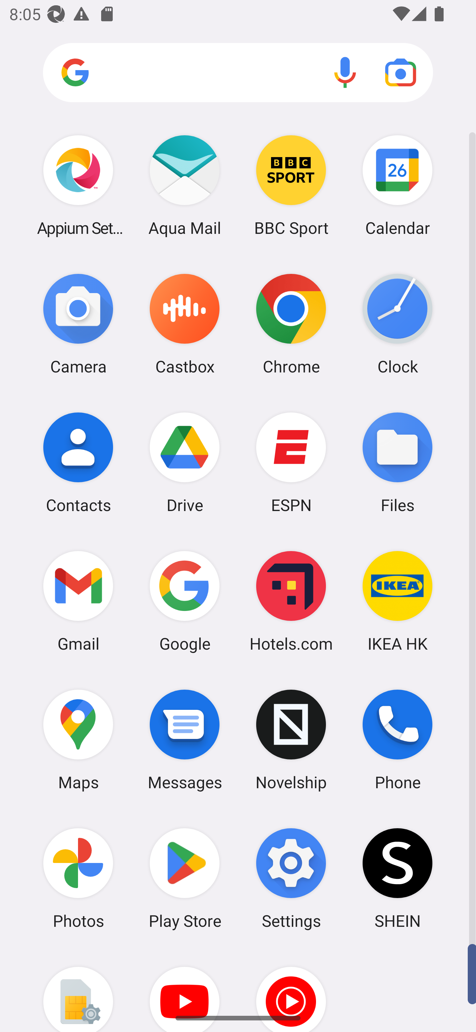 This screenshot has height=1032, width=476. I want to click on Messages, so click(184, 740).